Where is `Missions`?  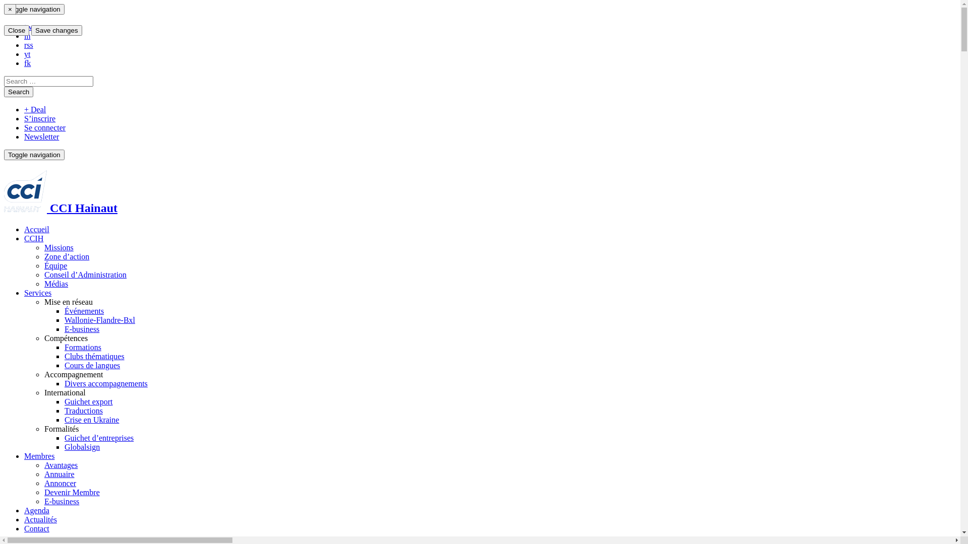
Missions is located at coordinates (59, 248).